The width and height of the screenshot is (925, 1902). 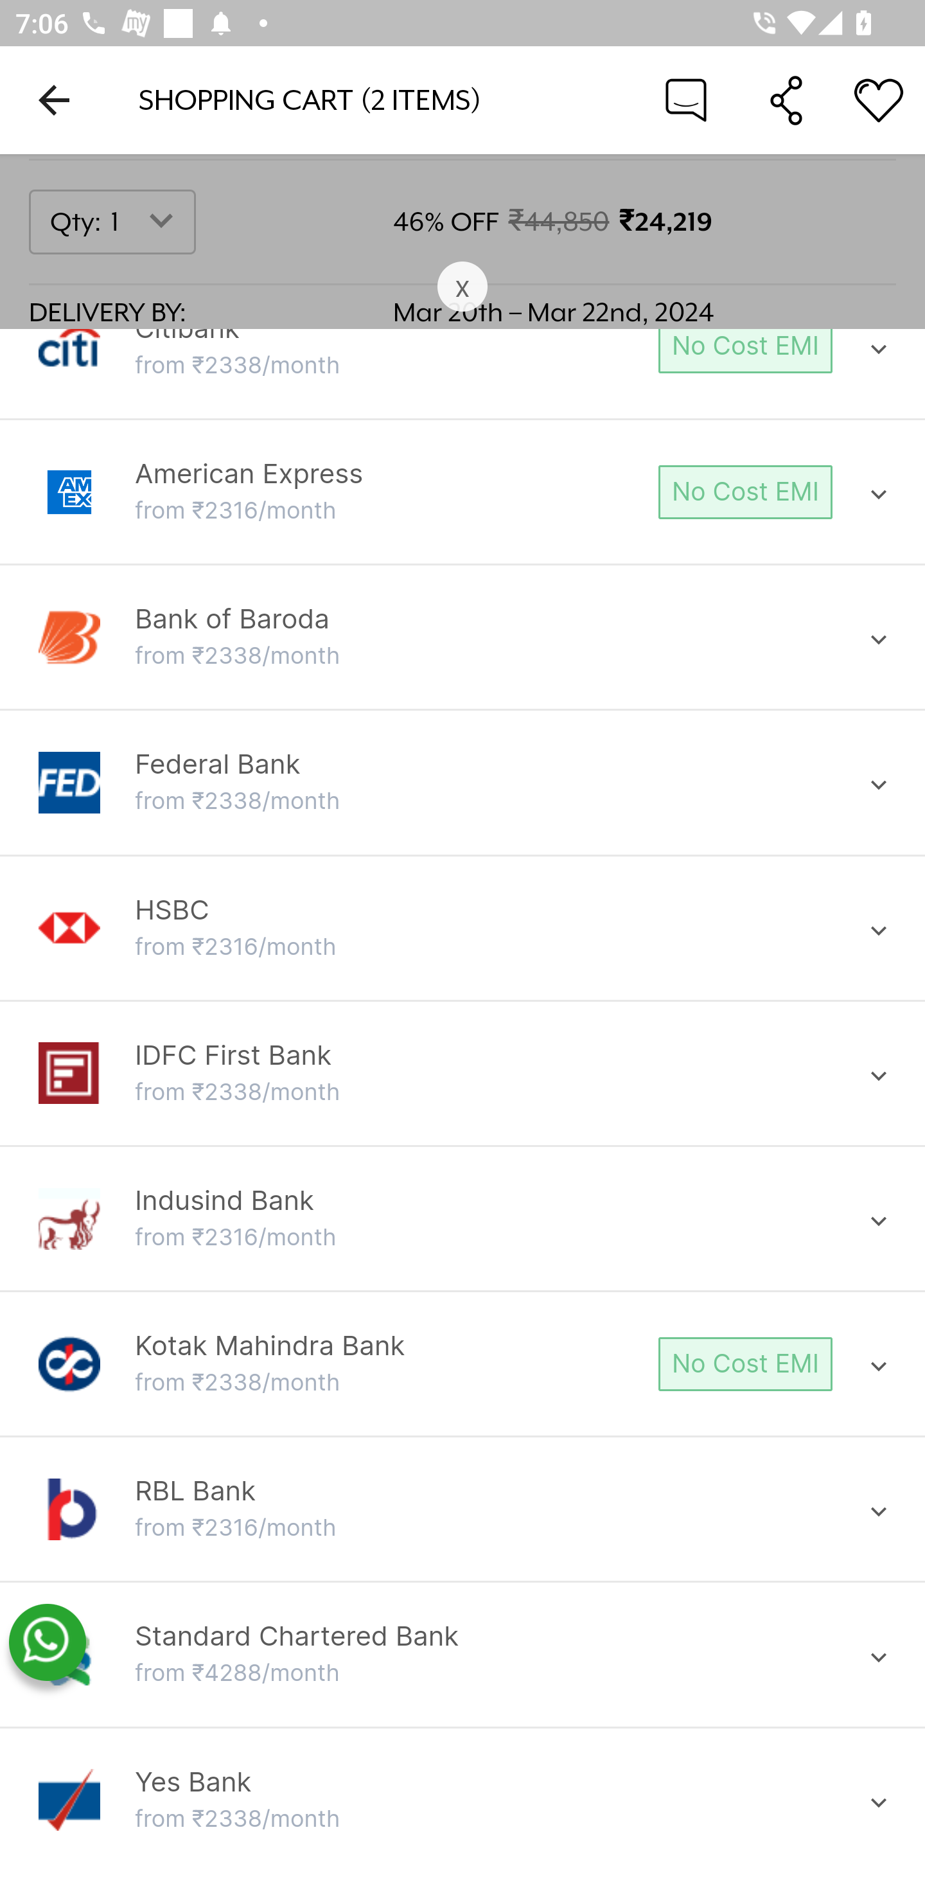 What do you see at coordinates (463, 637) in the screenshot?
I see `Bank of Baroda Bank of Baroda from ₹2338/month` at bounding box center [463, 637].